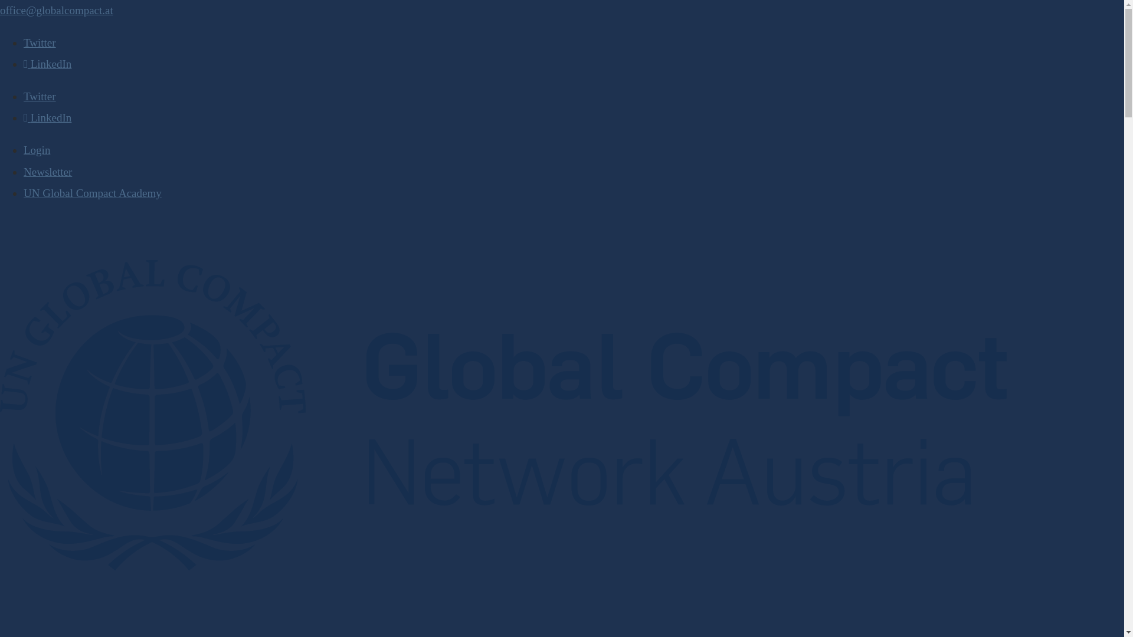 This screenshot has width=1133, height=637. I want to click on LinkedIn, so click(47, 64).